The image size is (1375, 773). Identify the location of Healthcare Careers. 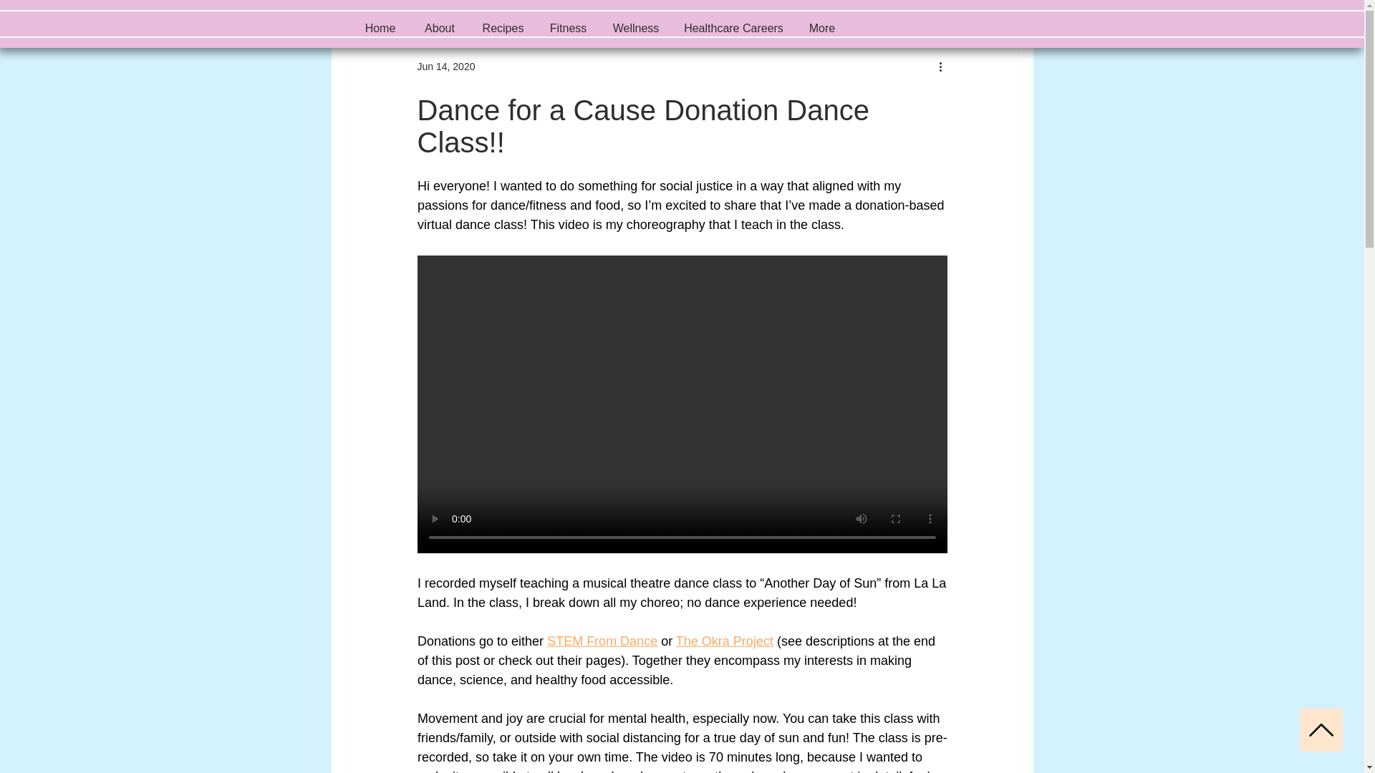
(733, 29).